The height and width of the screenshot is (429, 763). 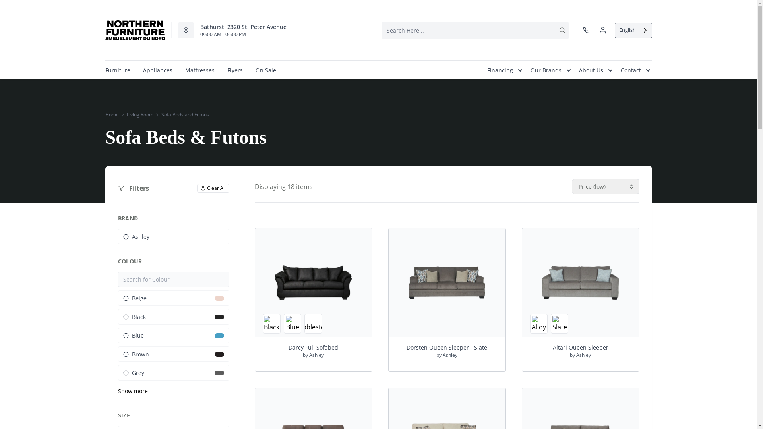 What do you see at coordinates (581, 283) in the screenshot?
I see `Altari Queen Sleeper` at bounding box center [581, 283].